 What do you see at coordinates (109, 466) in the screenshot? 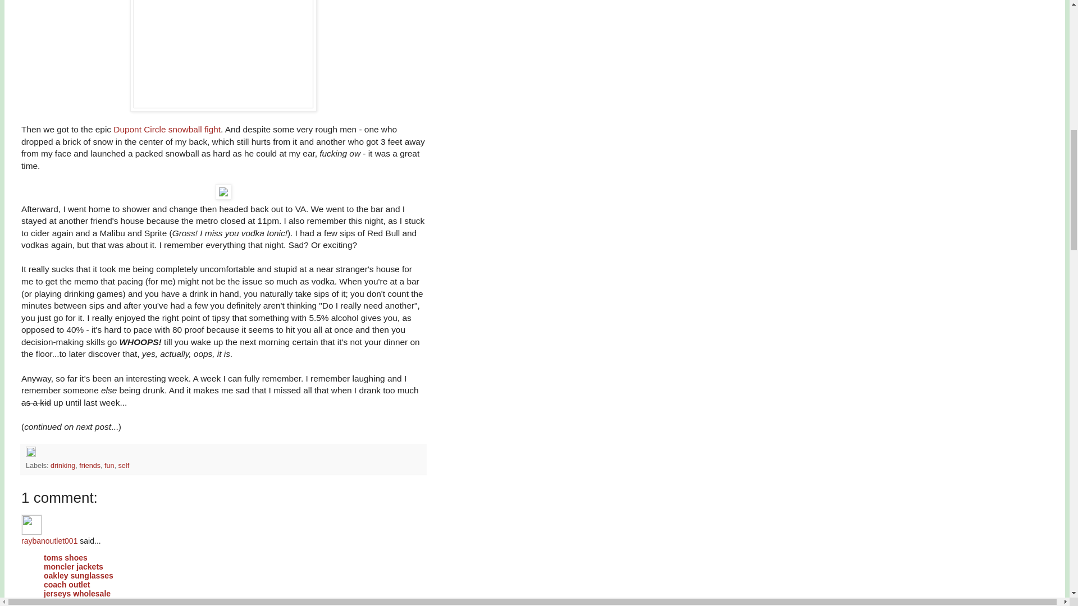
I see `fun` at bounding box center [109, 466].